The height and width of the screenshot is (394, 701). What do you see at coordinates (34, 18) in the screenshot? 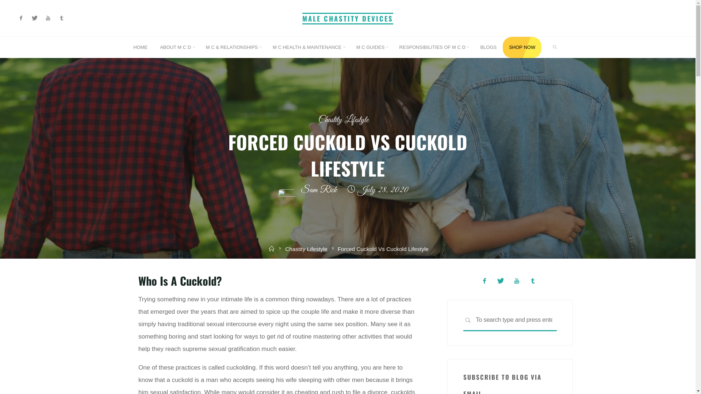
I see `twitter` at bounding box center [34, 18].